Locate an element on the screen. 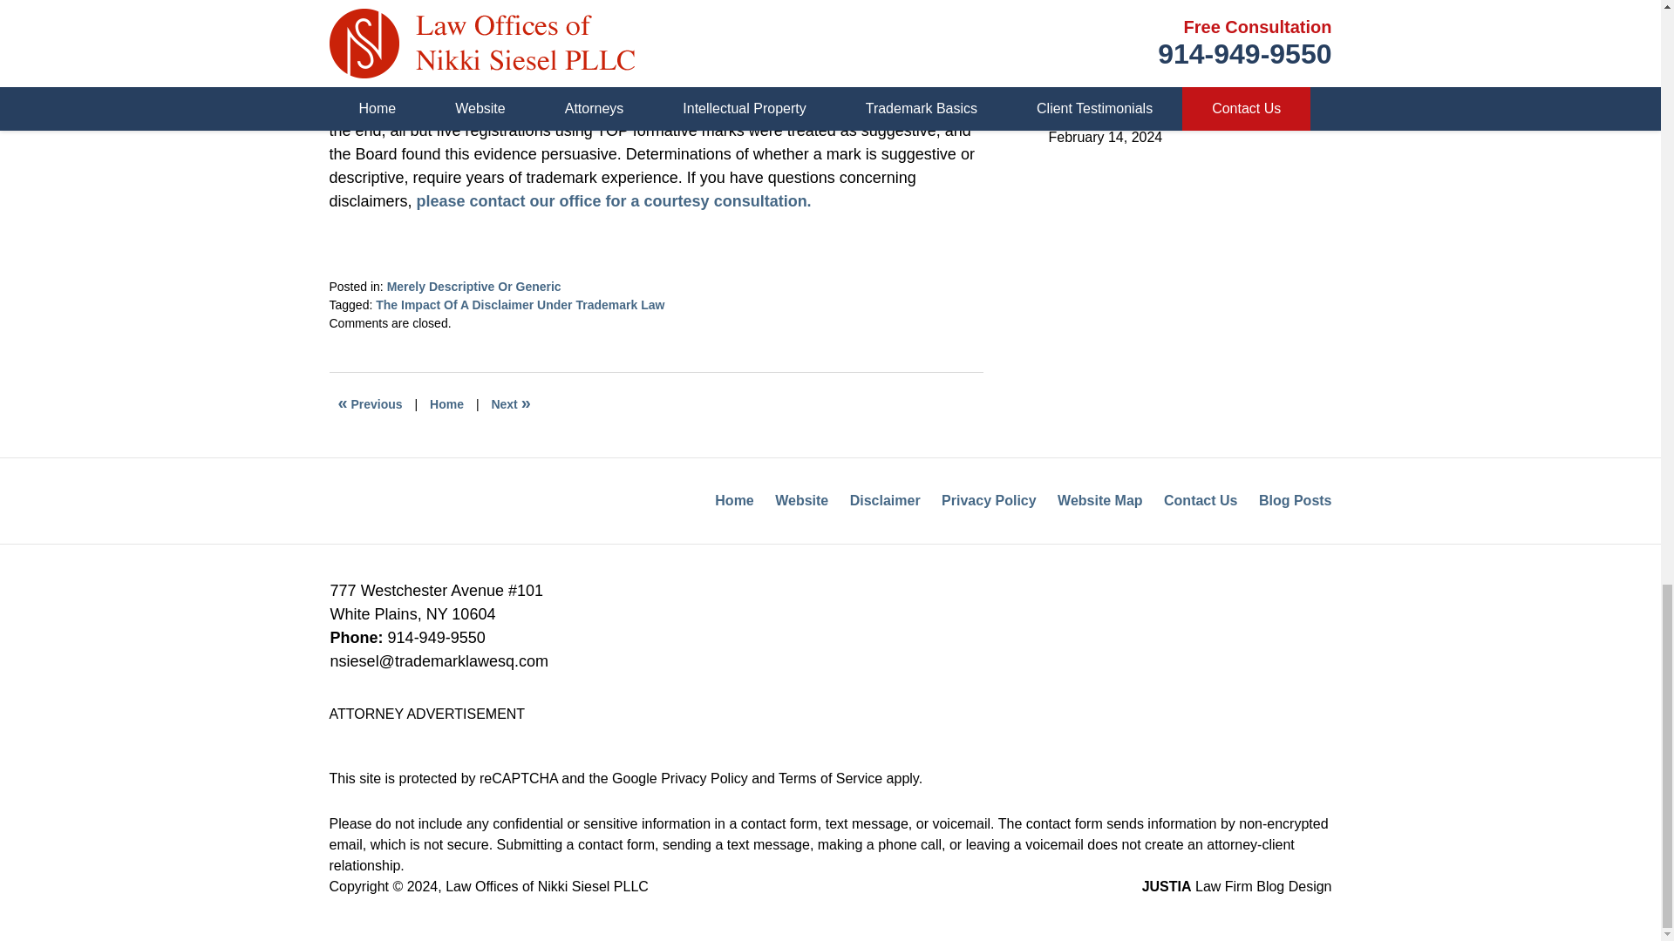 The image size is (1674, 941). Merely Descriptive Or Generic is located at coordinates (473, 286).